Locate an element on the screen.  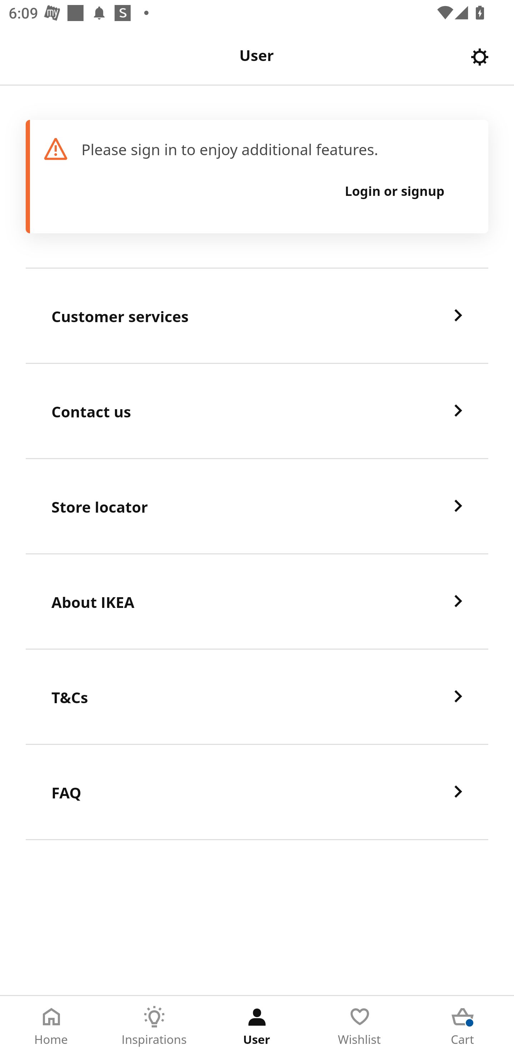
Customer services is located at coordinates (257, 316).